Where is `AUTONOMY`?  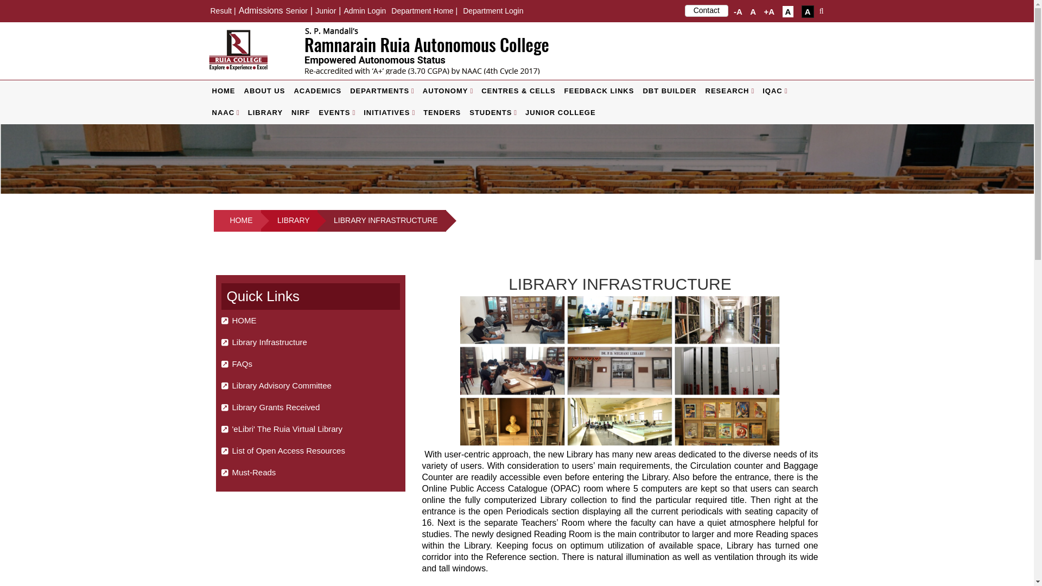
AUTONOMY is located at coordinates (448, 91).